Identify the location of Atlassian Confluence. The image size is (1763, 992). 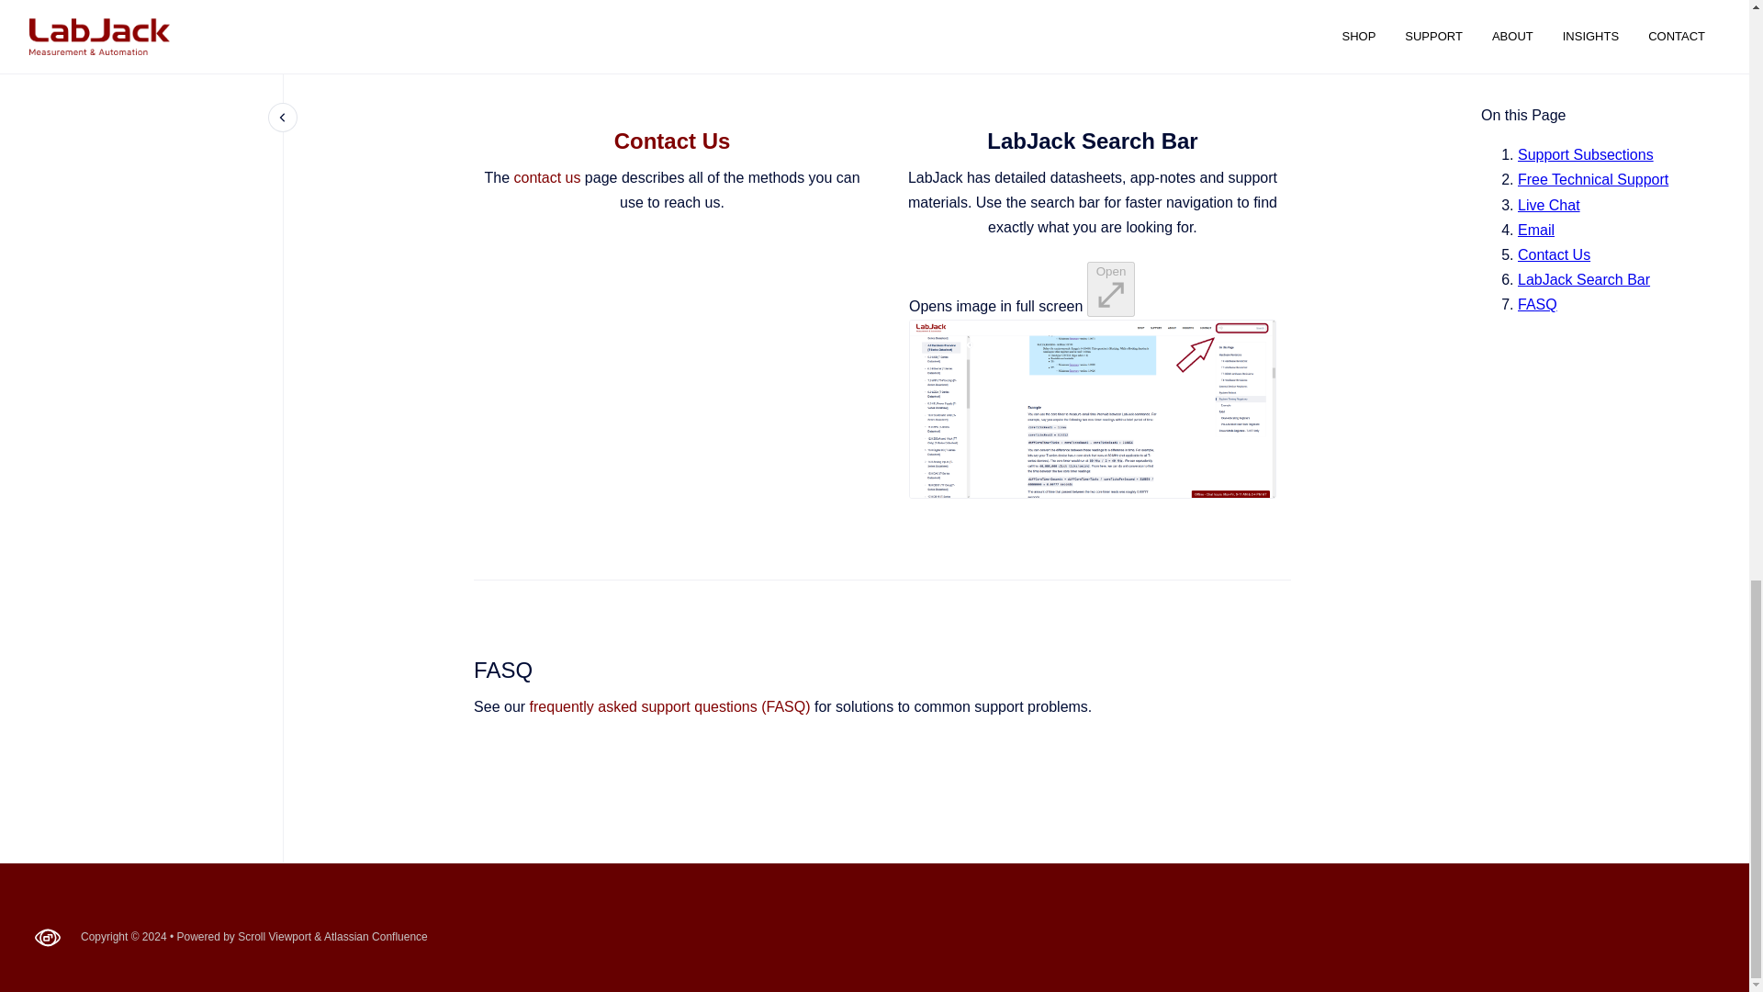
(376, 937).